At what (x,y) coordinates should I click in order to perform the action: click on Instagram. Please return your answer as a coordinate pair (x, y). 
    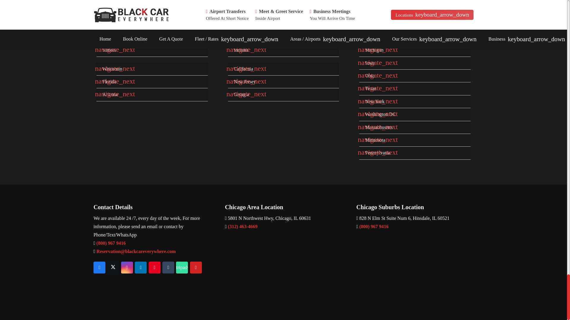
    Looking at the image, I should click on (127, 268).